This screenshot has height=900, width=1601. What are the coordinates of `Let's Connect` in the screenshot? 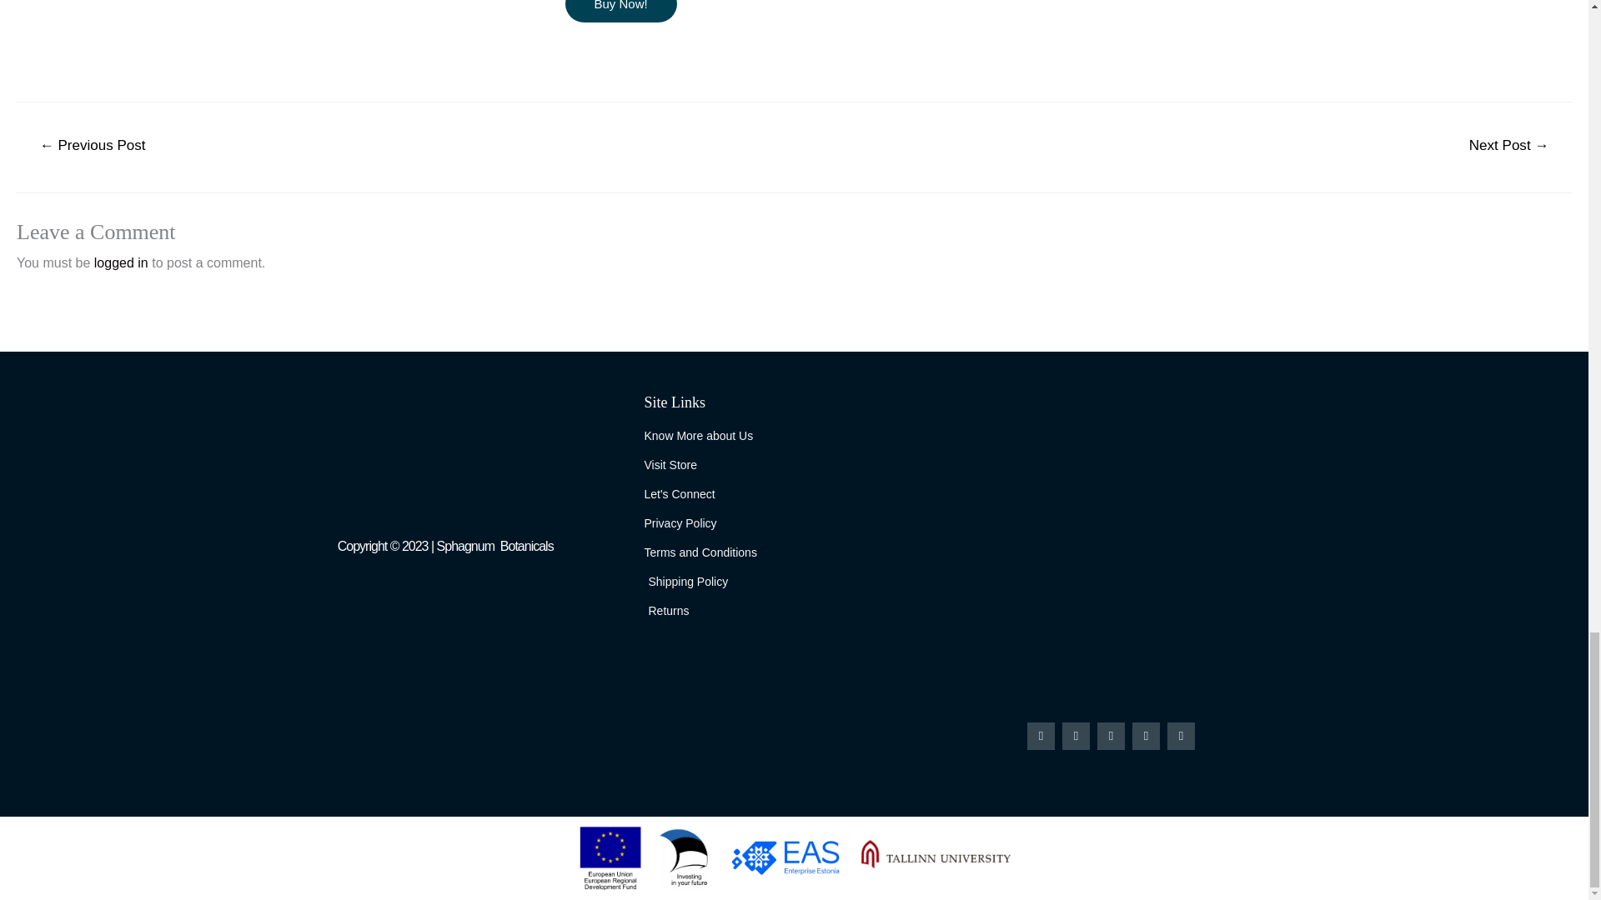 It's located at (794, 495).